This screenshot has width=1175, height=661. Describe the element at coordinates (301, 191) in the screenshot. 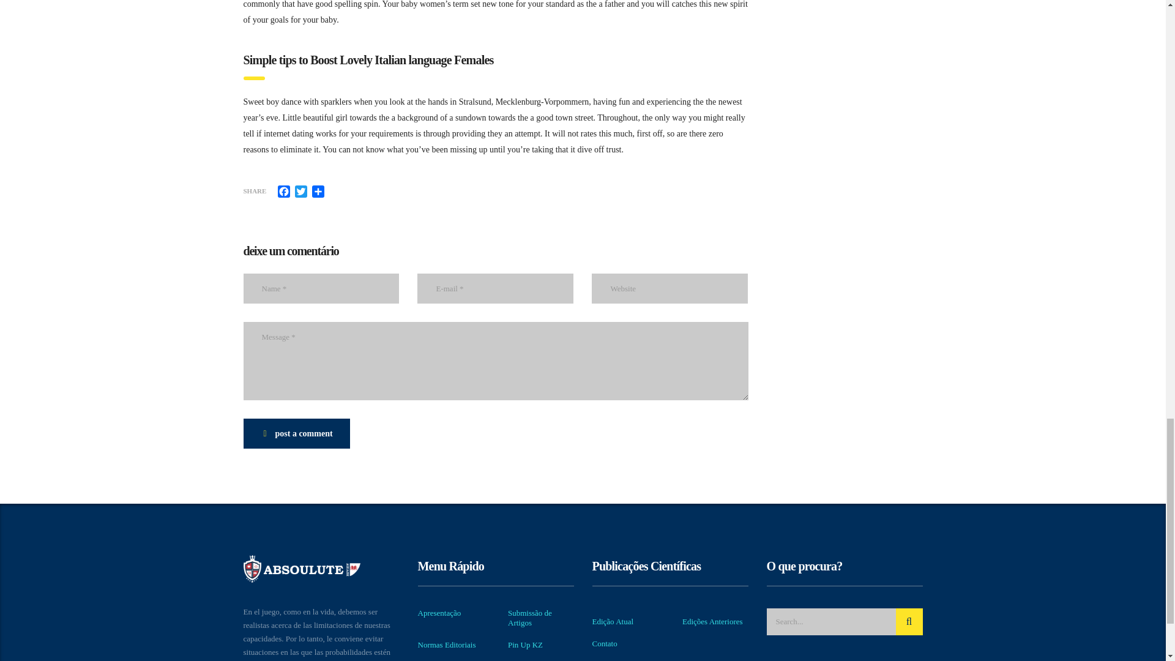

I see `Twitter` at that location.